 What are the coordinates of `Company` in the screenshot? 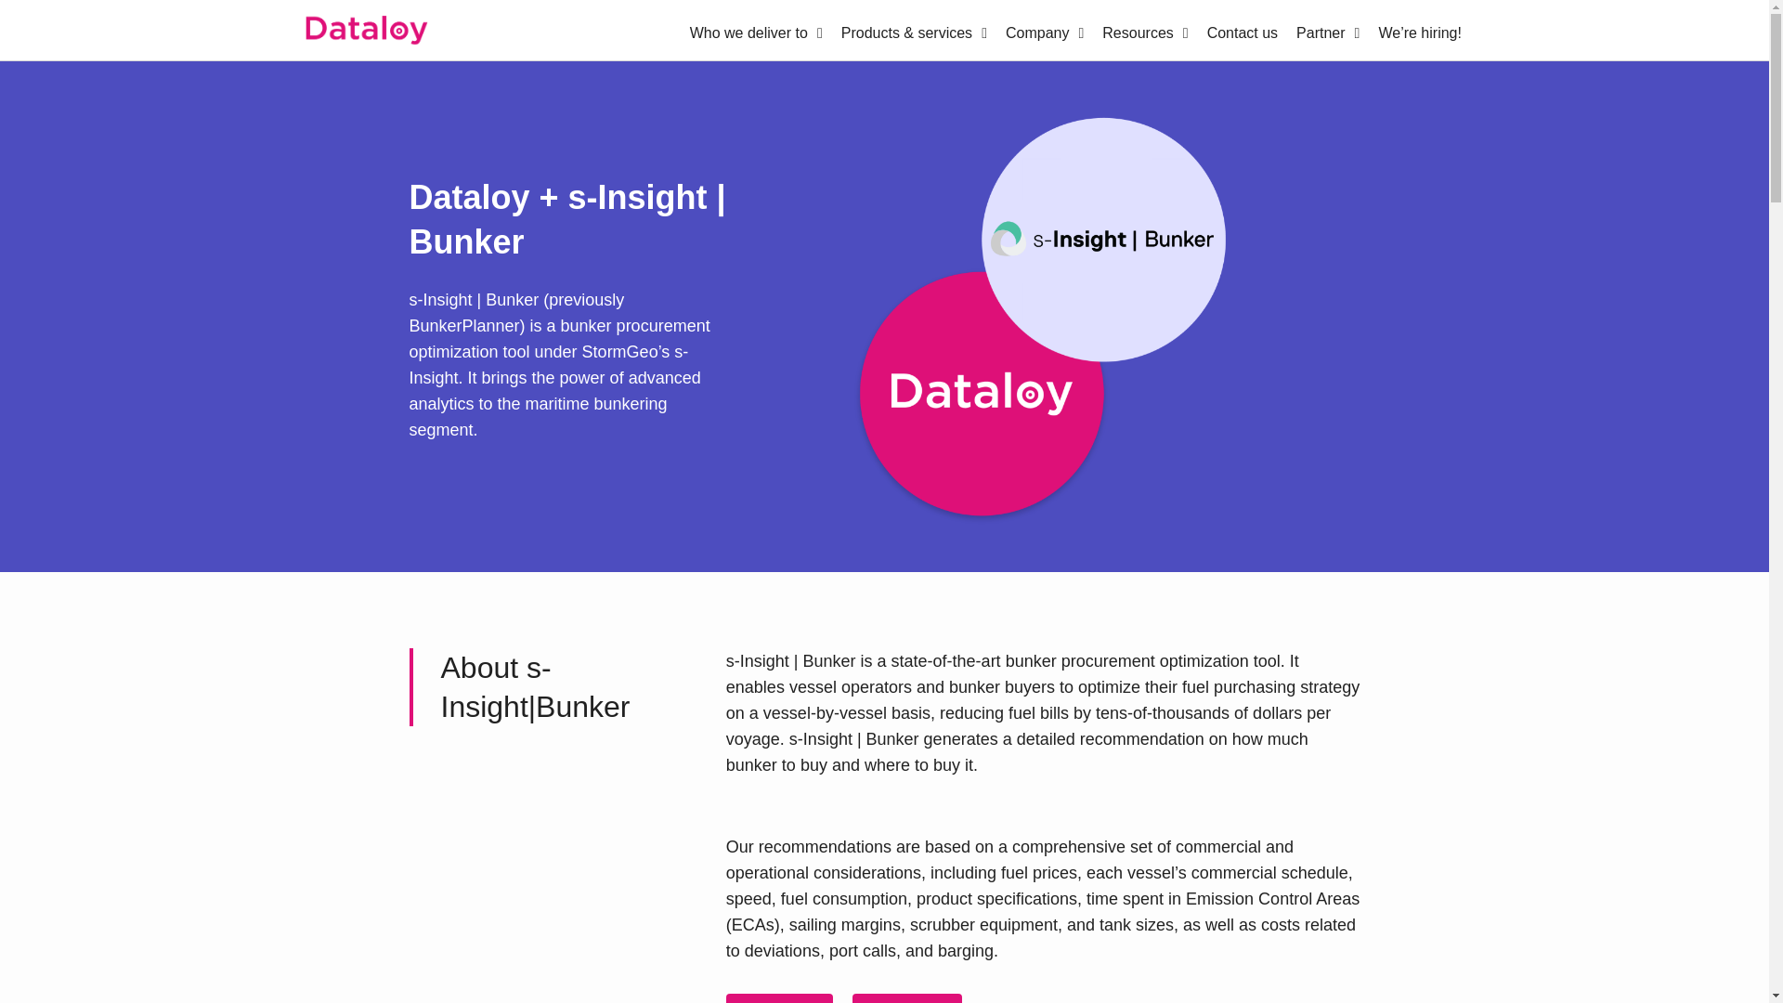 It's located at (1044, 33).